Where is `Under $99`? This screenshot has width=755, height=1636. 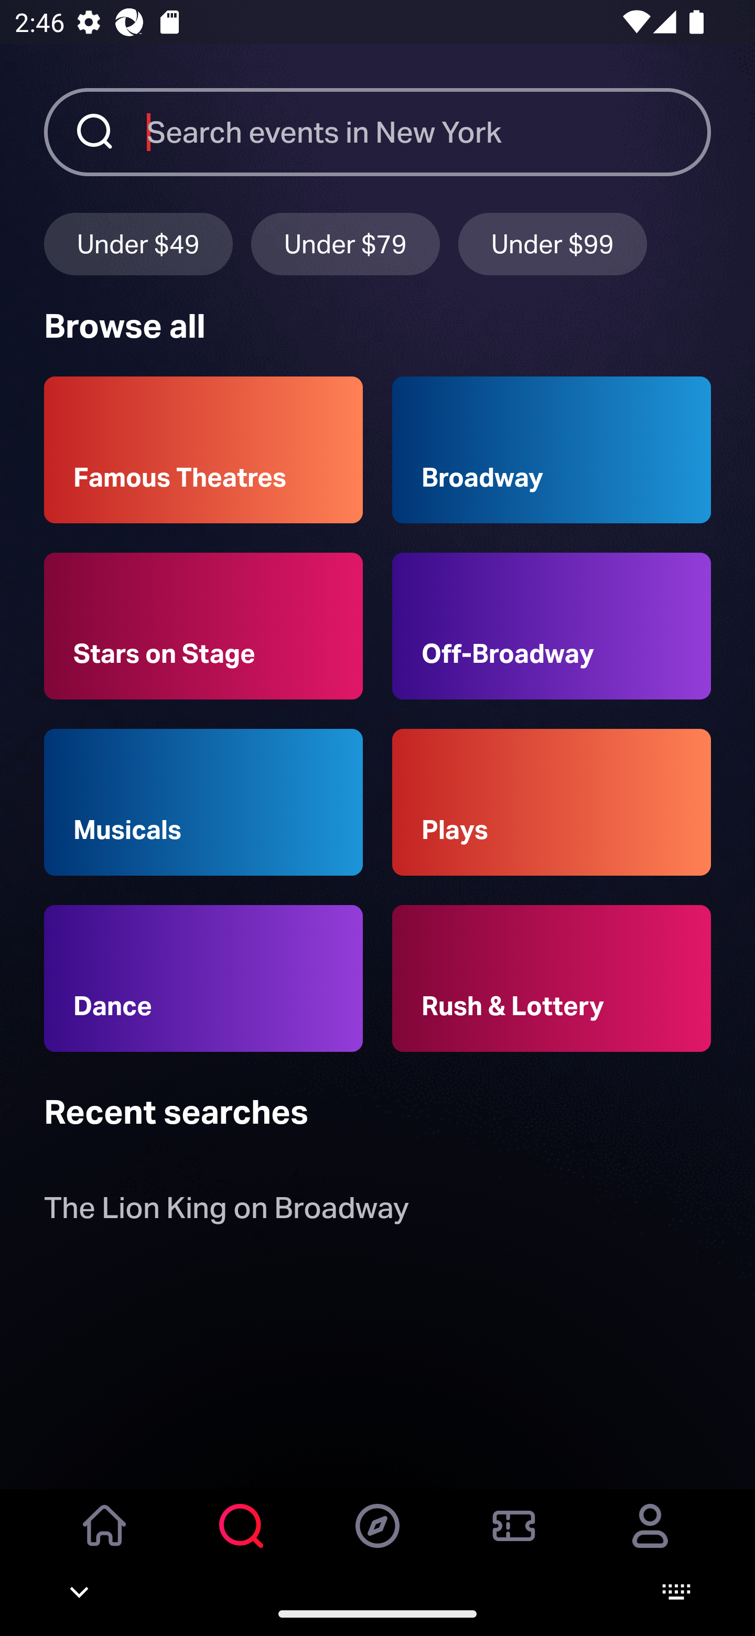 Under $99 is located at coordinates (553, 243).